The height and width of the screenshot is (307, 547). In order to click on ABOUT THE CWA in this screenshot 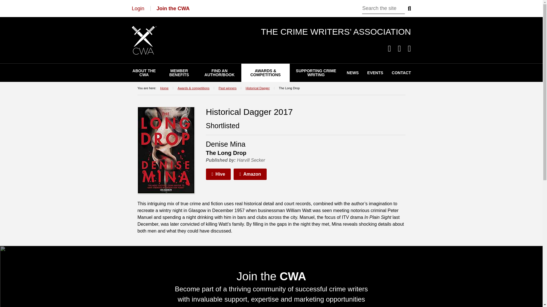, I will do `click(144, 73)`.